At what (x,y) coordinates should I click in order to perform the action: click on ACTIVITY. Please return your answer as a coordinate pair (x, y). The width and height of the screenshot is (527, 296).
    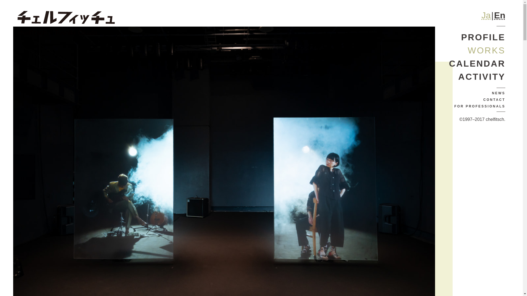
    Looking at the image, I should click on (477, 76).